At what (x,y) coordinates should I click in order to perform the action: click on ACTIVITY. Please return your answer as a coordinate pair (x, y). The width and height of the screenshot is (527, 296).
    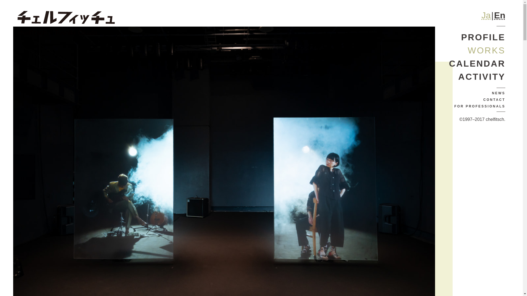
    Looking at the image, I should click on (477, 76).